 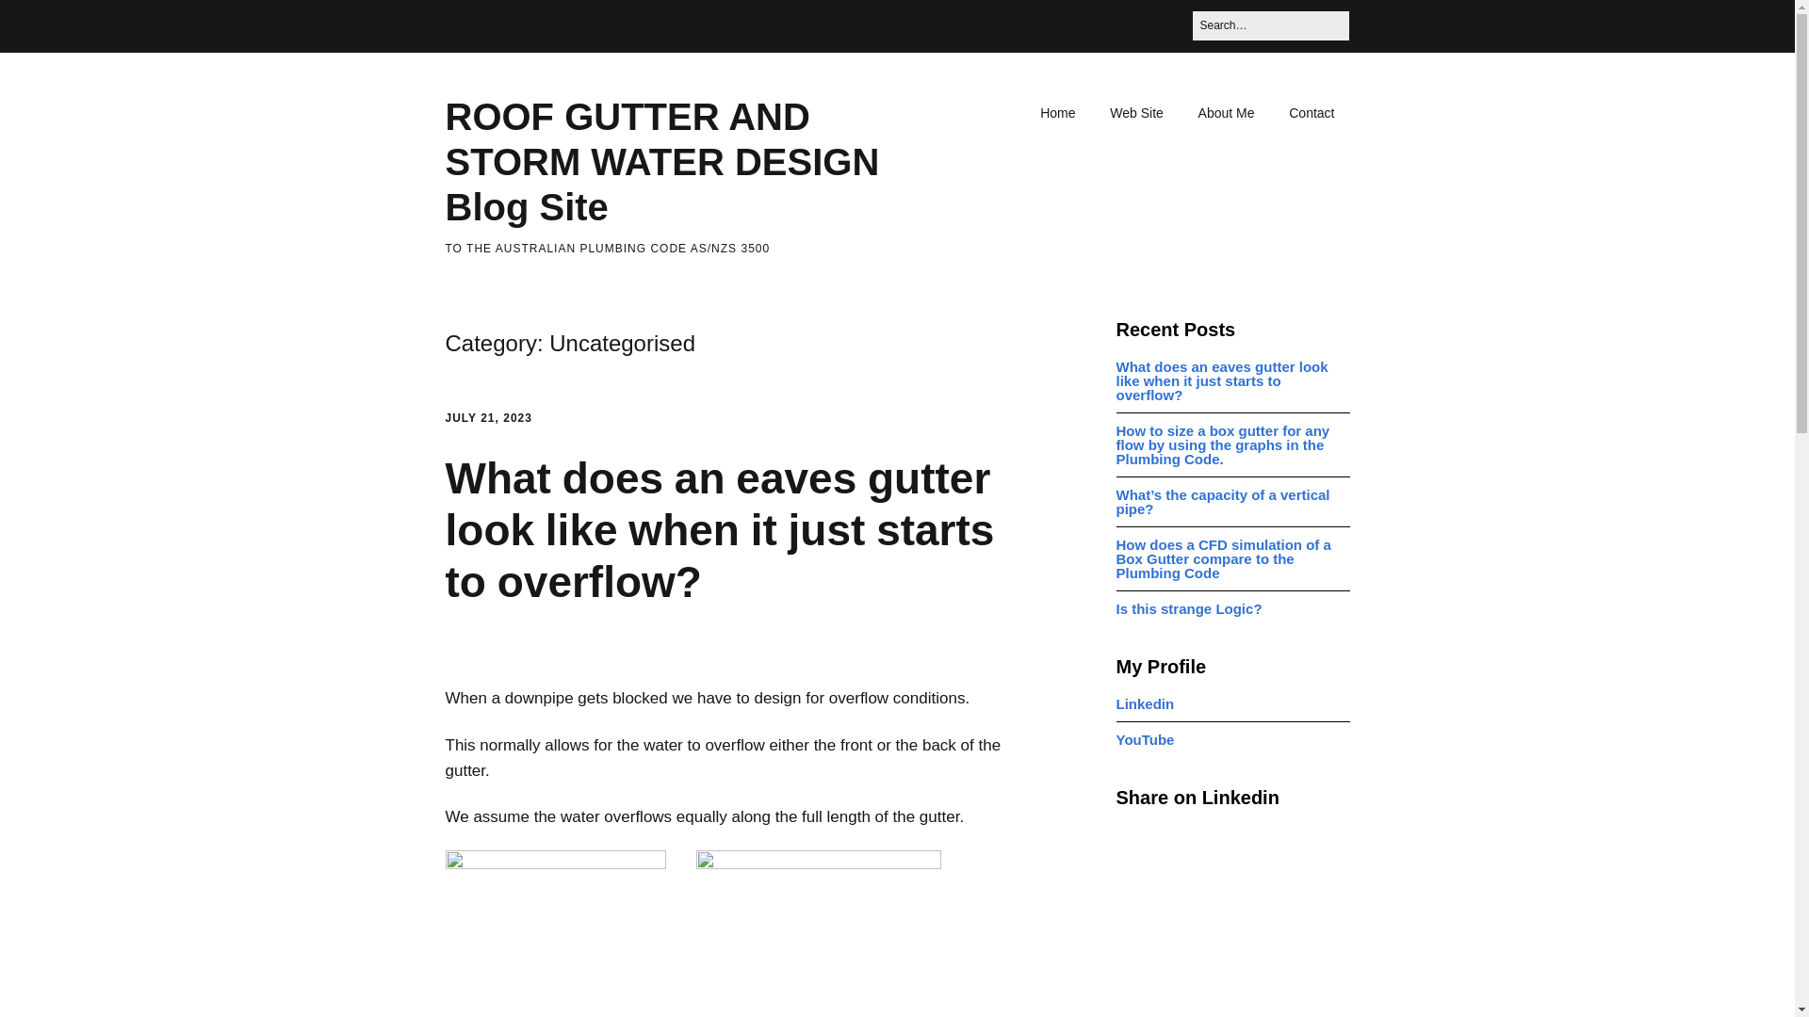 What do you see at coordinates (1145, 738) in the screenshot?
I see `YouTube` at bounding box center [1145, 738].